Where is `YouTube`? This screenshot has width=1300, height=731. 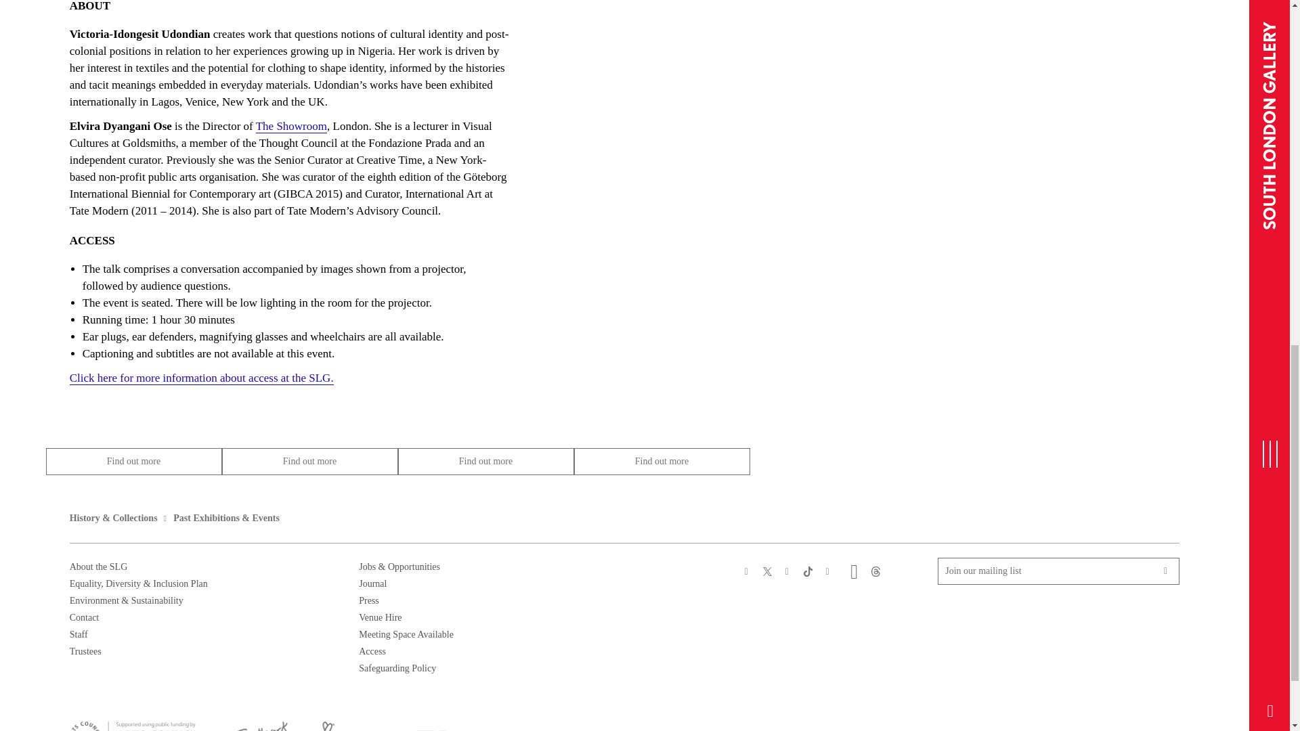
YouTube is located at coordinates (829, 571).